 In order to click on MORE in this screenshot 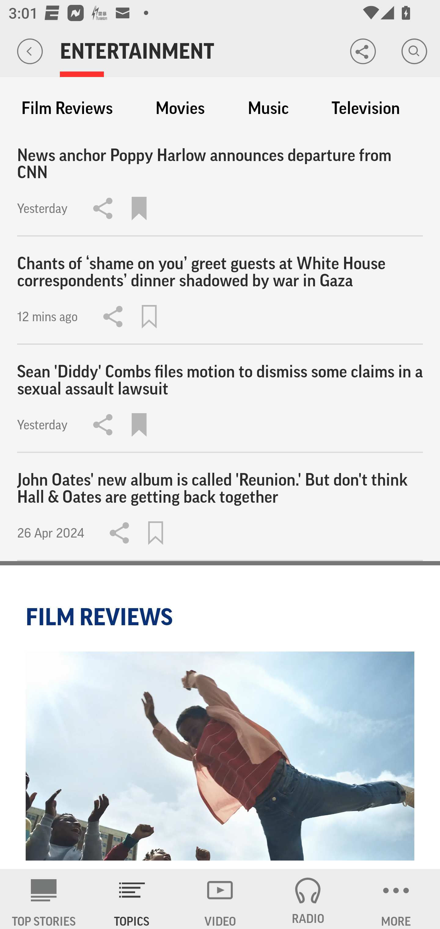, I will do `click(396, 899)`.